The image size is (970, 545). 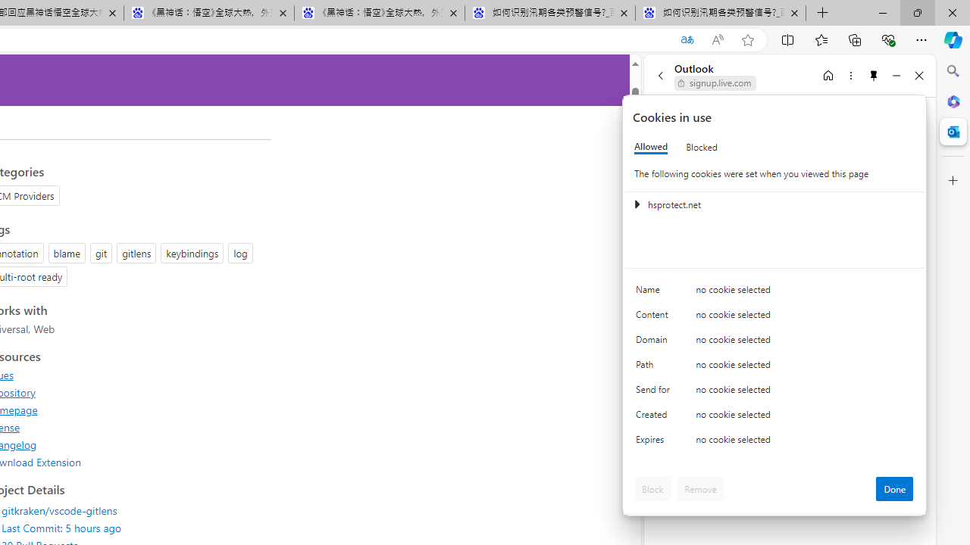 I want to click on Send for, so click(x=655, y=392).